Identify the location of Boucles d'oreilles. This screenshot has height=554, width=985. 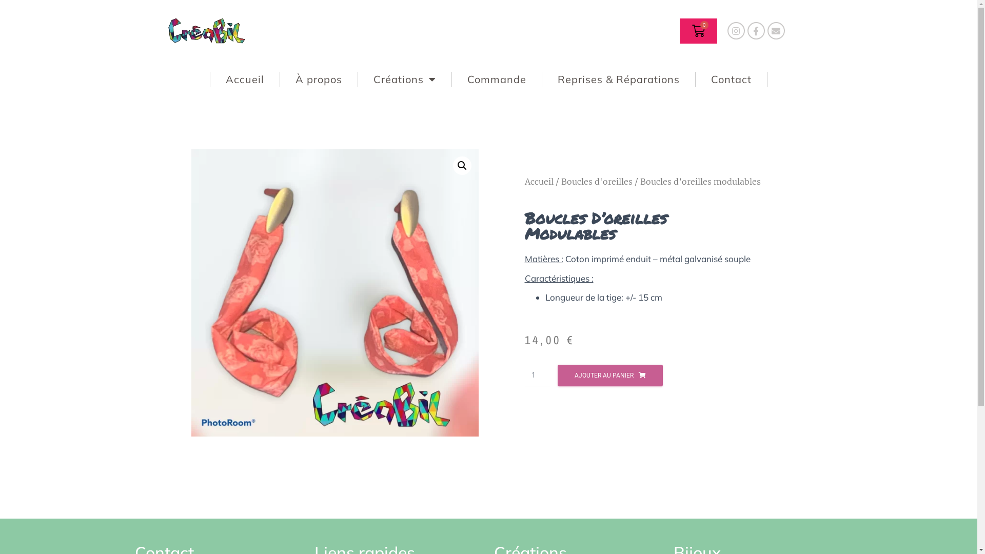
(597, 182).